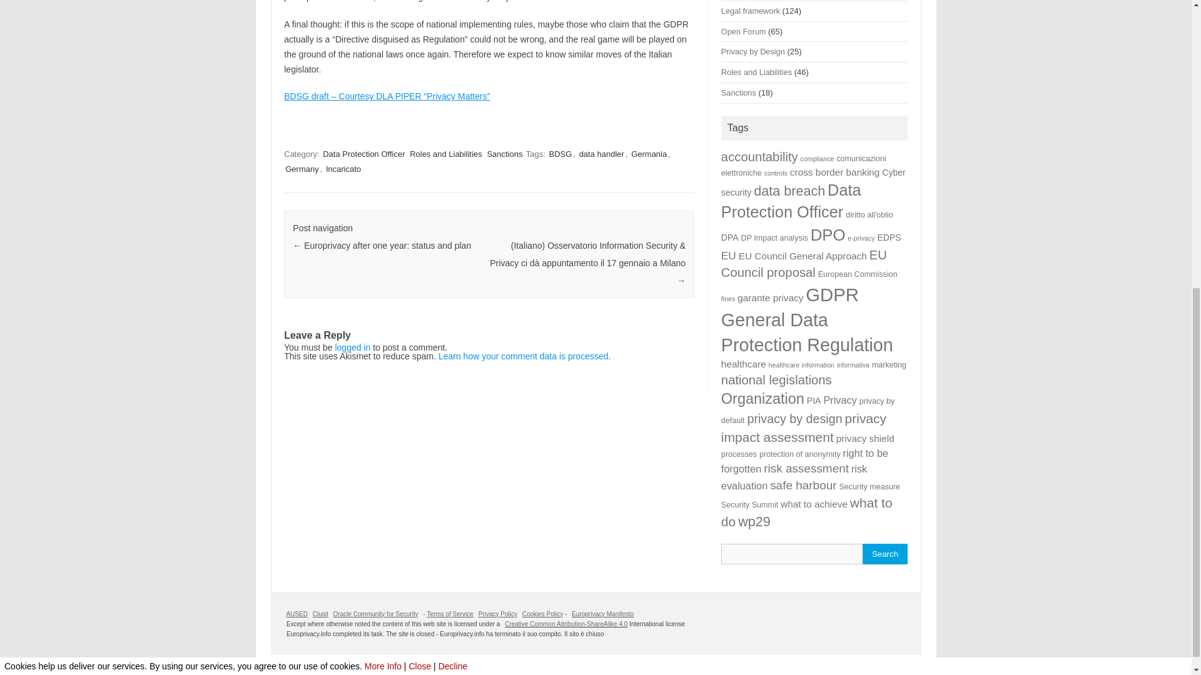 This screenshot has height=675, width=1201. Describe the element at coordinates (602, 154) in the screenshot. I see `data handler` at that location.